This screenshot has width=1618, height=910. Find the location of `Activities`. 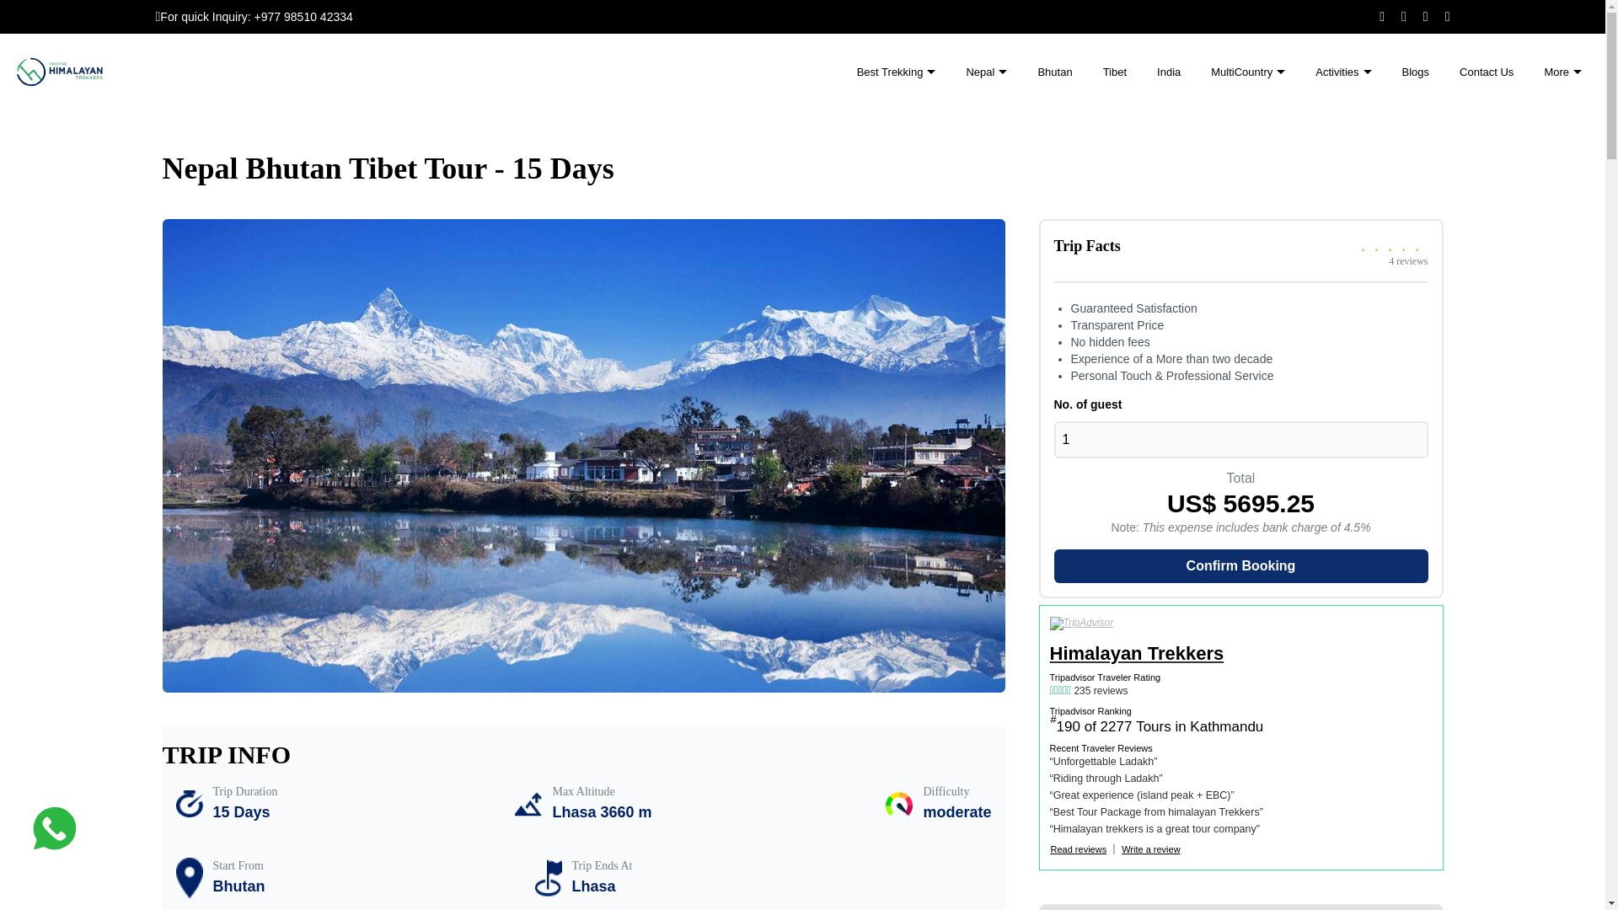

Activities is located at coordinates (1343, 72).